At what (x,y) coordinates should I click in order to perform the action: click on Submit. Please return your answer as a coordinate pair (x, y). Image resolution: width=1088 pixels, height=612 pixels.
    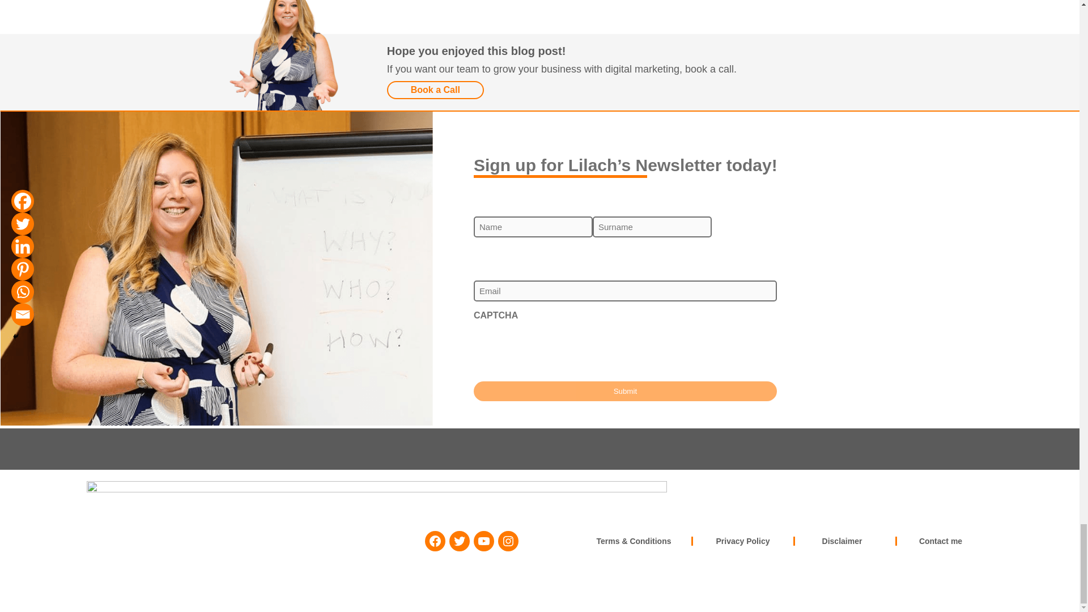
    Looking at the image, I should click on (624, 391).